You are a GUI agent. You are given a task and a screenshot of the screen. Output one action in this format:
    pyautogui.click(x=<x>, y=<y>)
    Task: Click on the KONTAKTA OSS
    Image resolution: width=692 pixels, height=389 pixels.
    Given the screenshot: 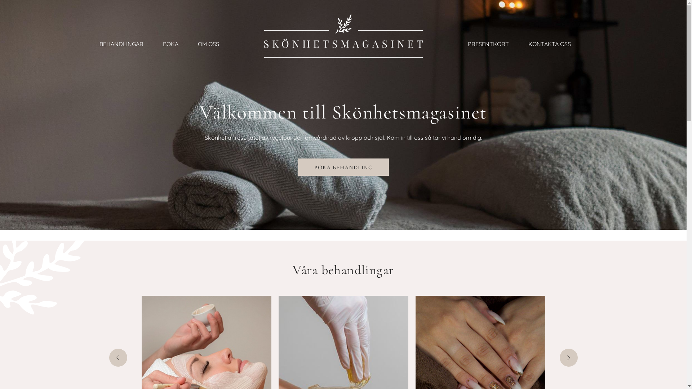 What is the action you would take?
    pyautogui.click(x=550, y=45)
    